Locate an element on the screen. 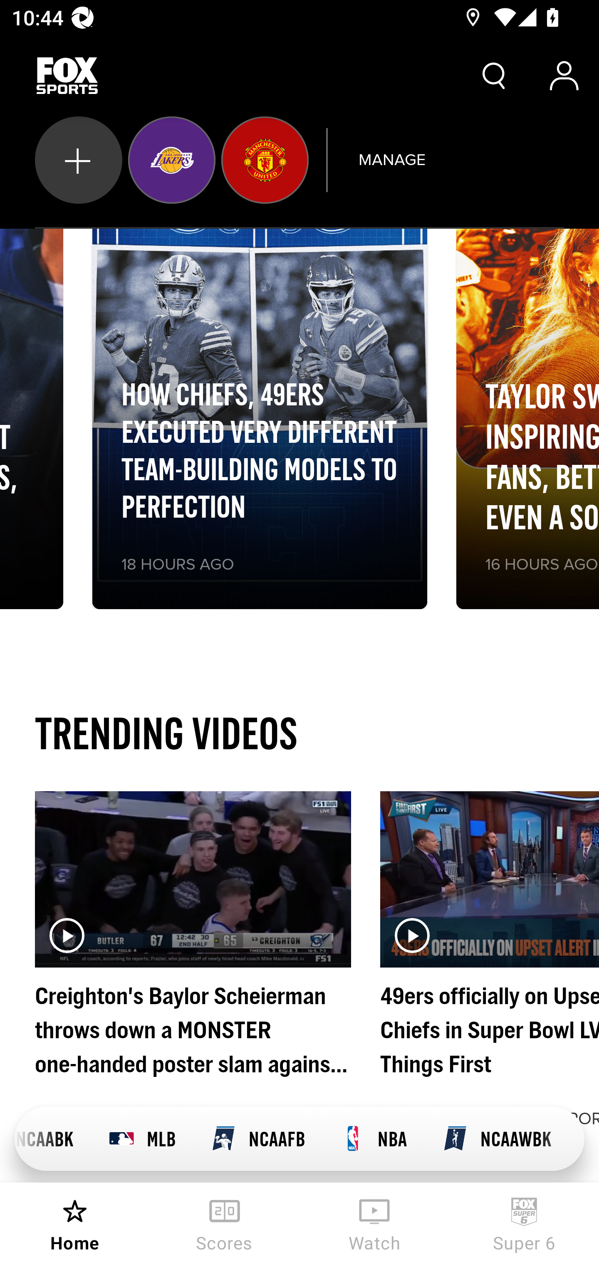 This screenshot has width=599, height=1264. NCAABK is located at coordinates (52, 1139).